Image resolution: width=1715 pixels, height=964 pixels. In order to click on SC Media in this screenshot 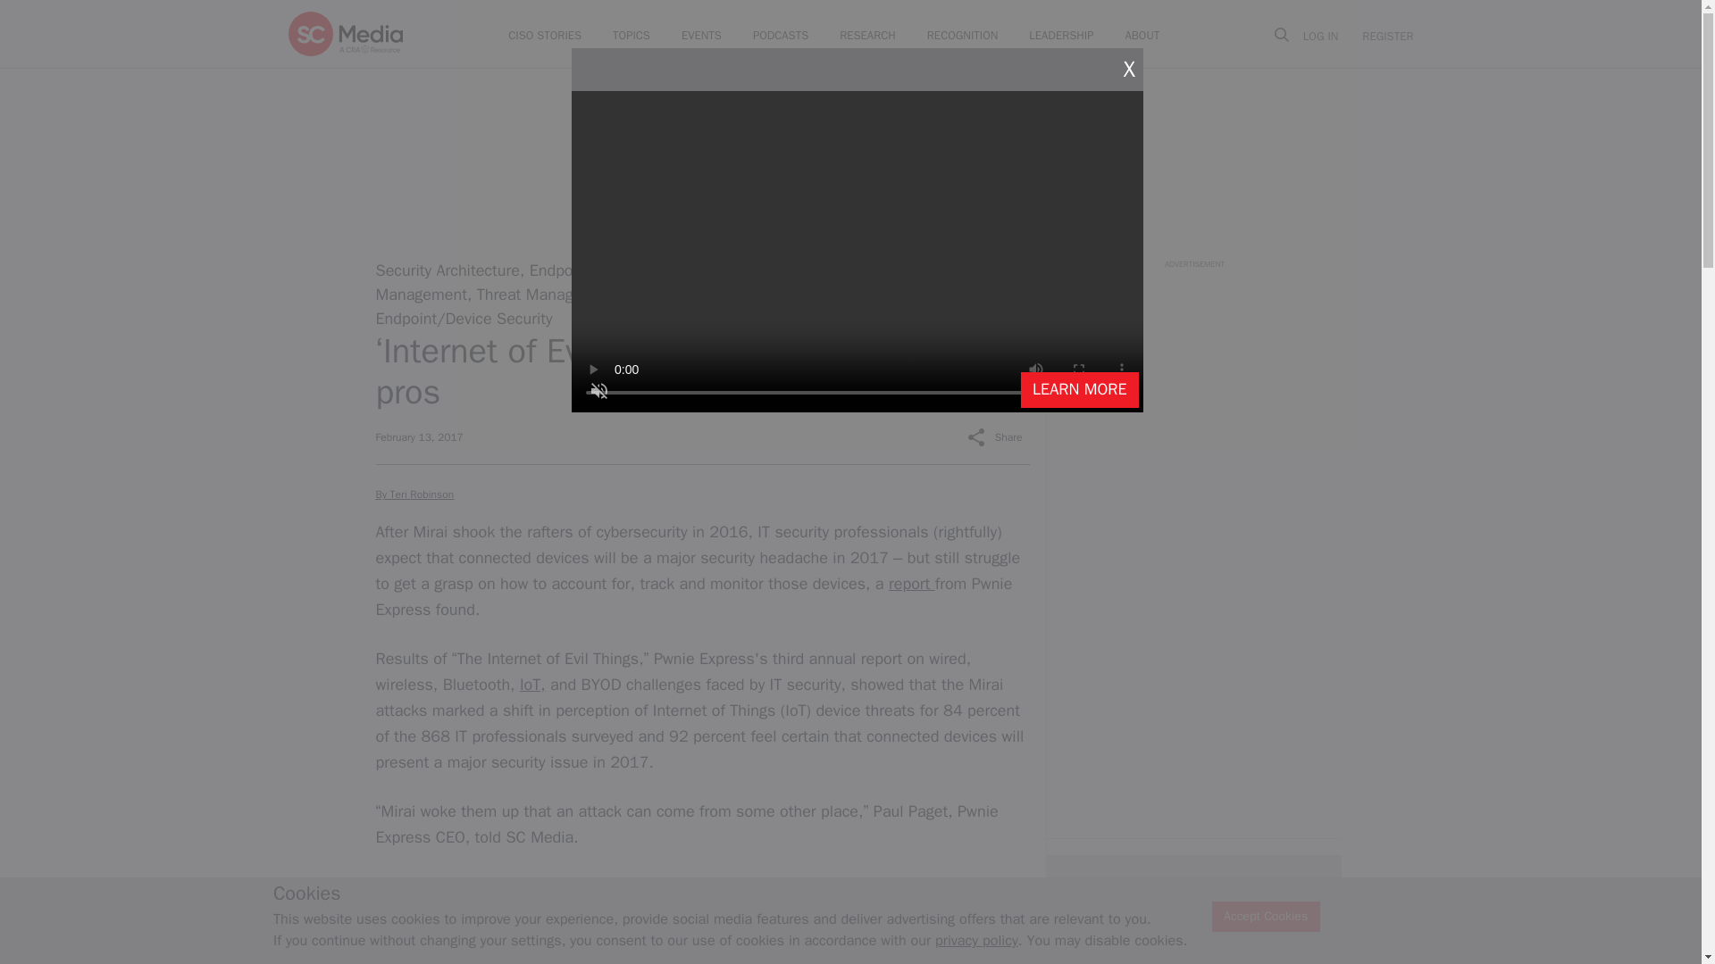, I will do `click(345, 33)`.